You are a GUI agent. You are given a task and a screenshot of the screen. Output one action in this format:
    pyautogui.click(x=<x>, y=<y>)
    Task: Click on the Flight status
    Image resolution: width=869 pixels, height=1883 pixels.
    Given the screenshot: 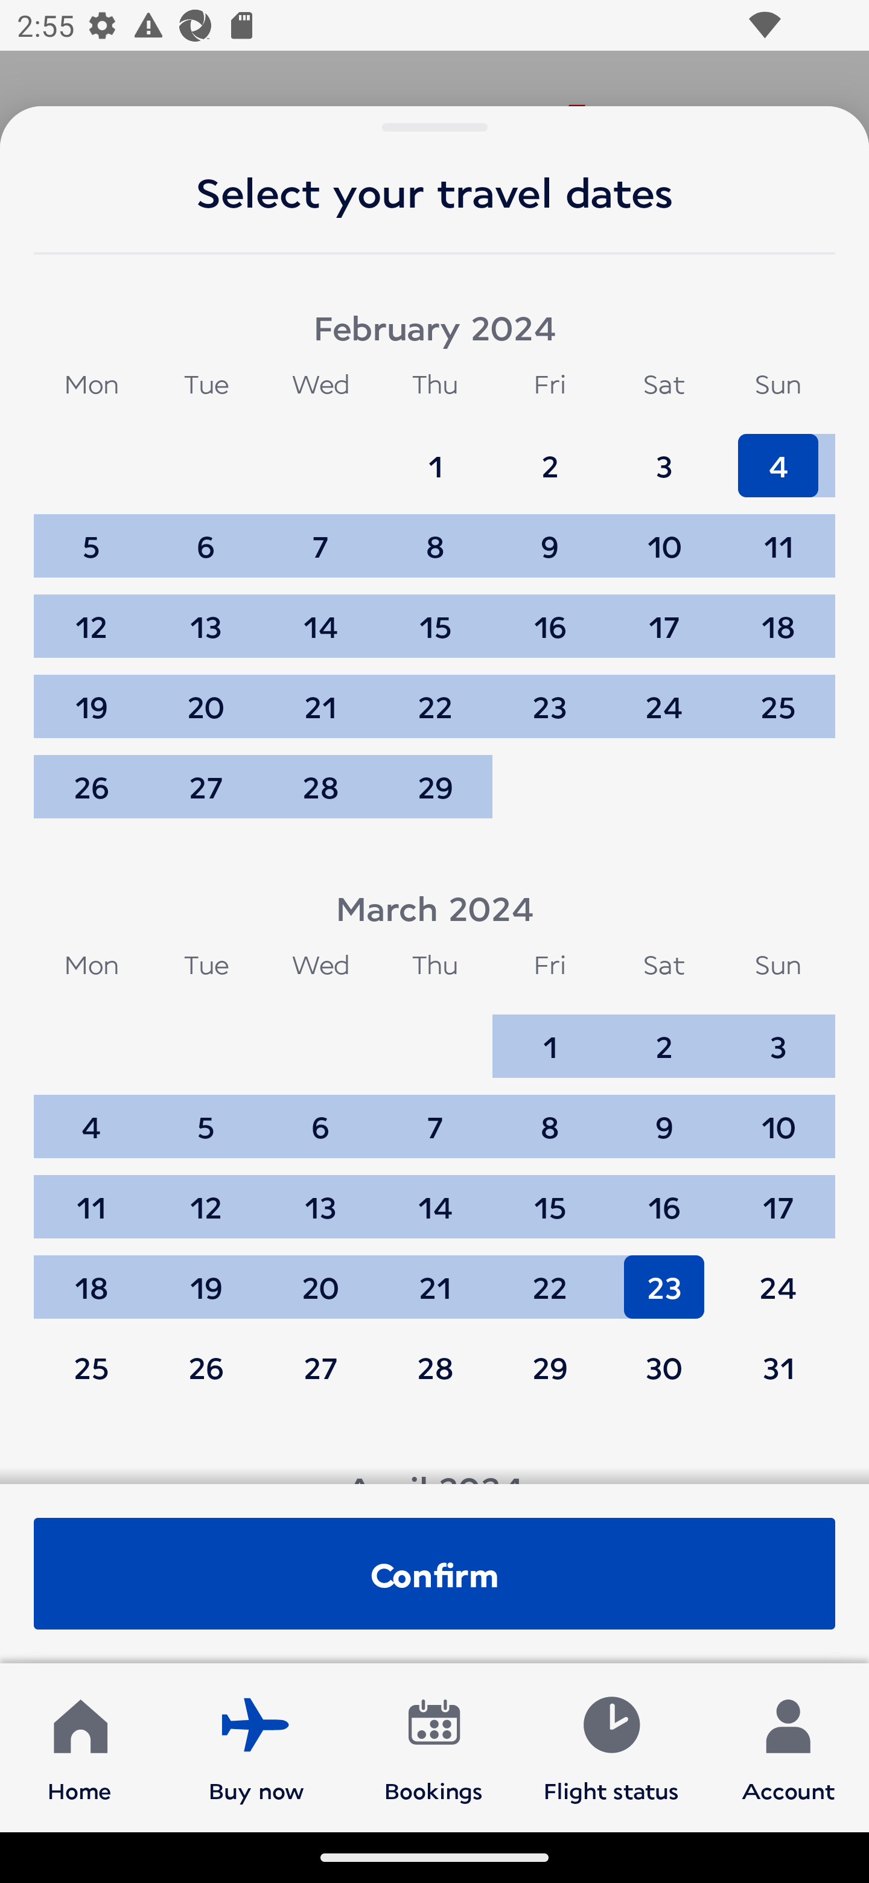 What is the action you would take?
    pyautogui.click(x=611, y=1747)
    